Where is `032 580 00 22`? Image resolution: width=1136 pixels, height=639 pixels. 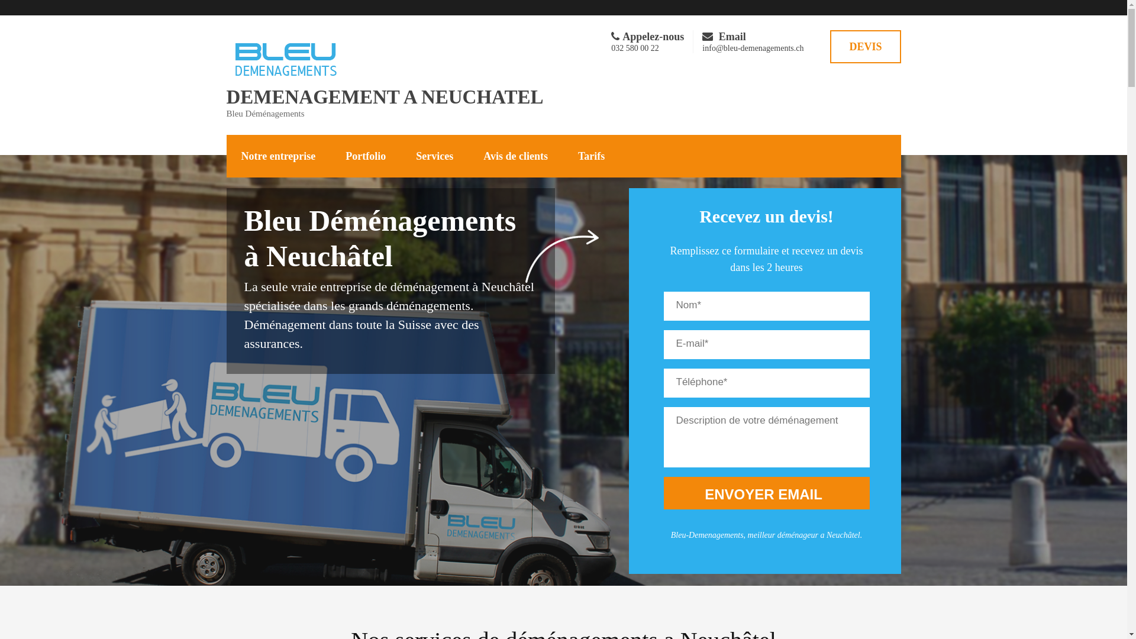 032 580 00 22 is located at coordinates (635, 49).